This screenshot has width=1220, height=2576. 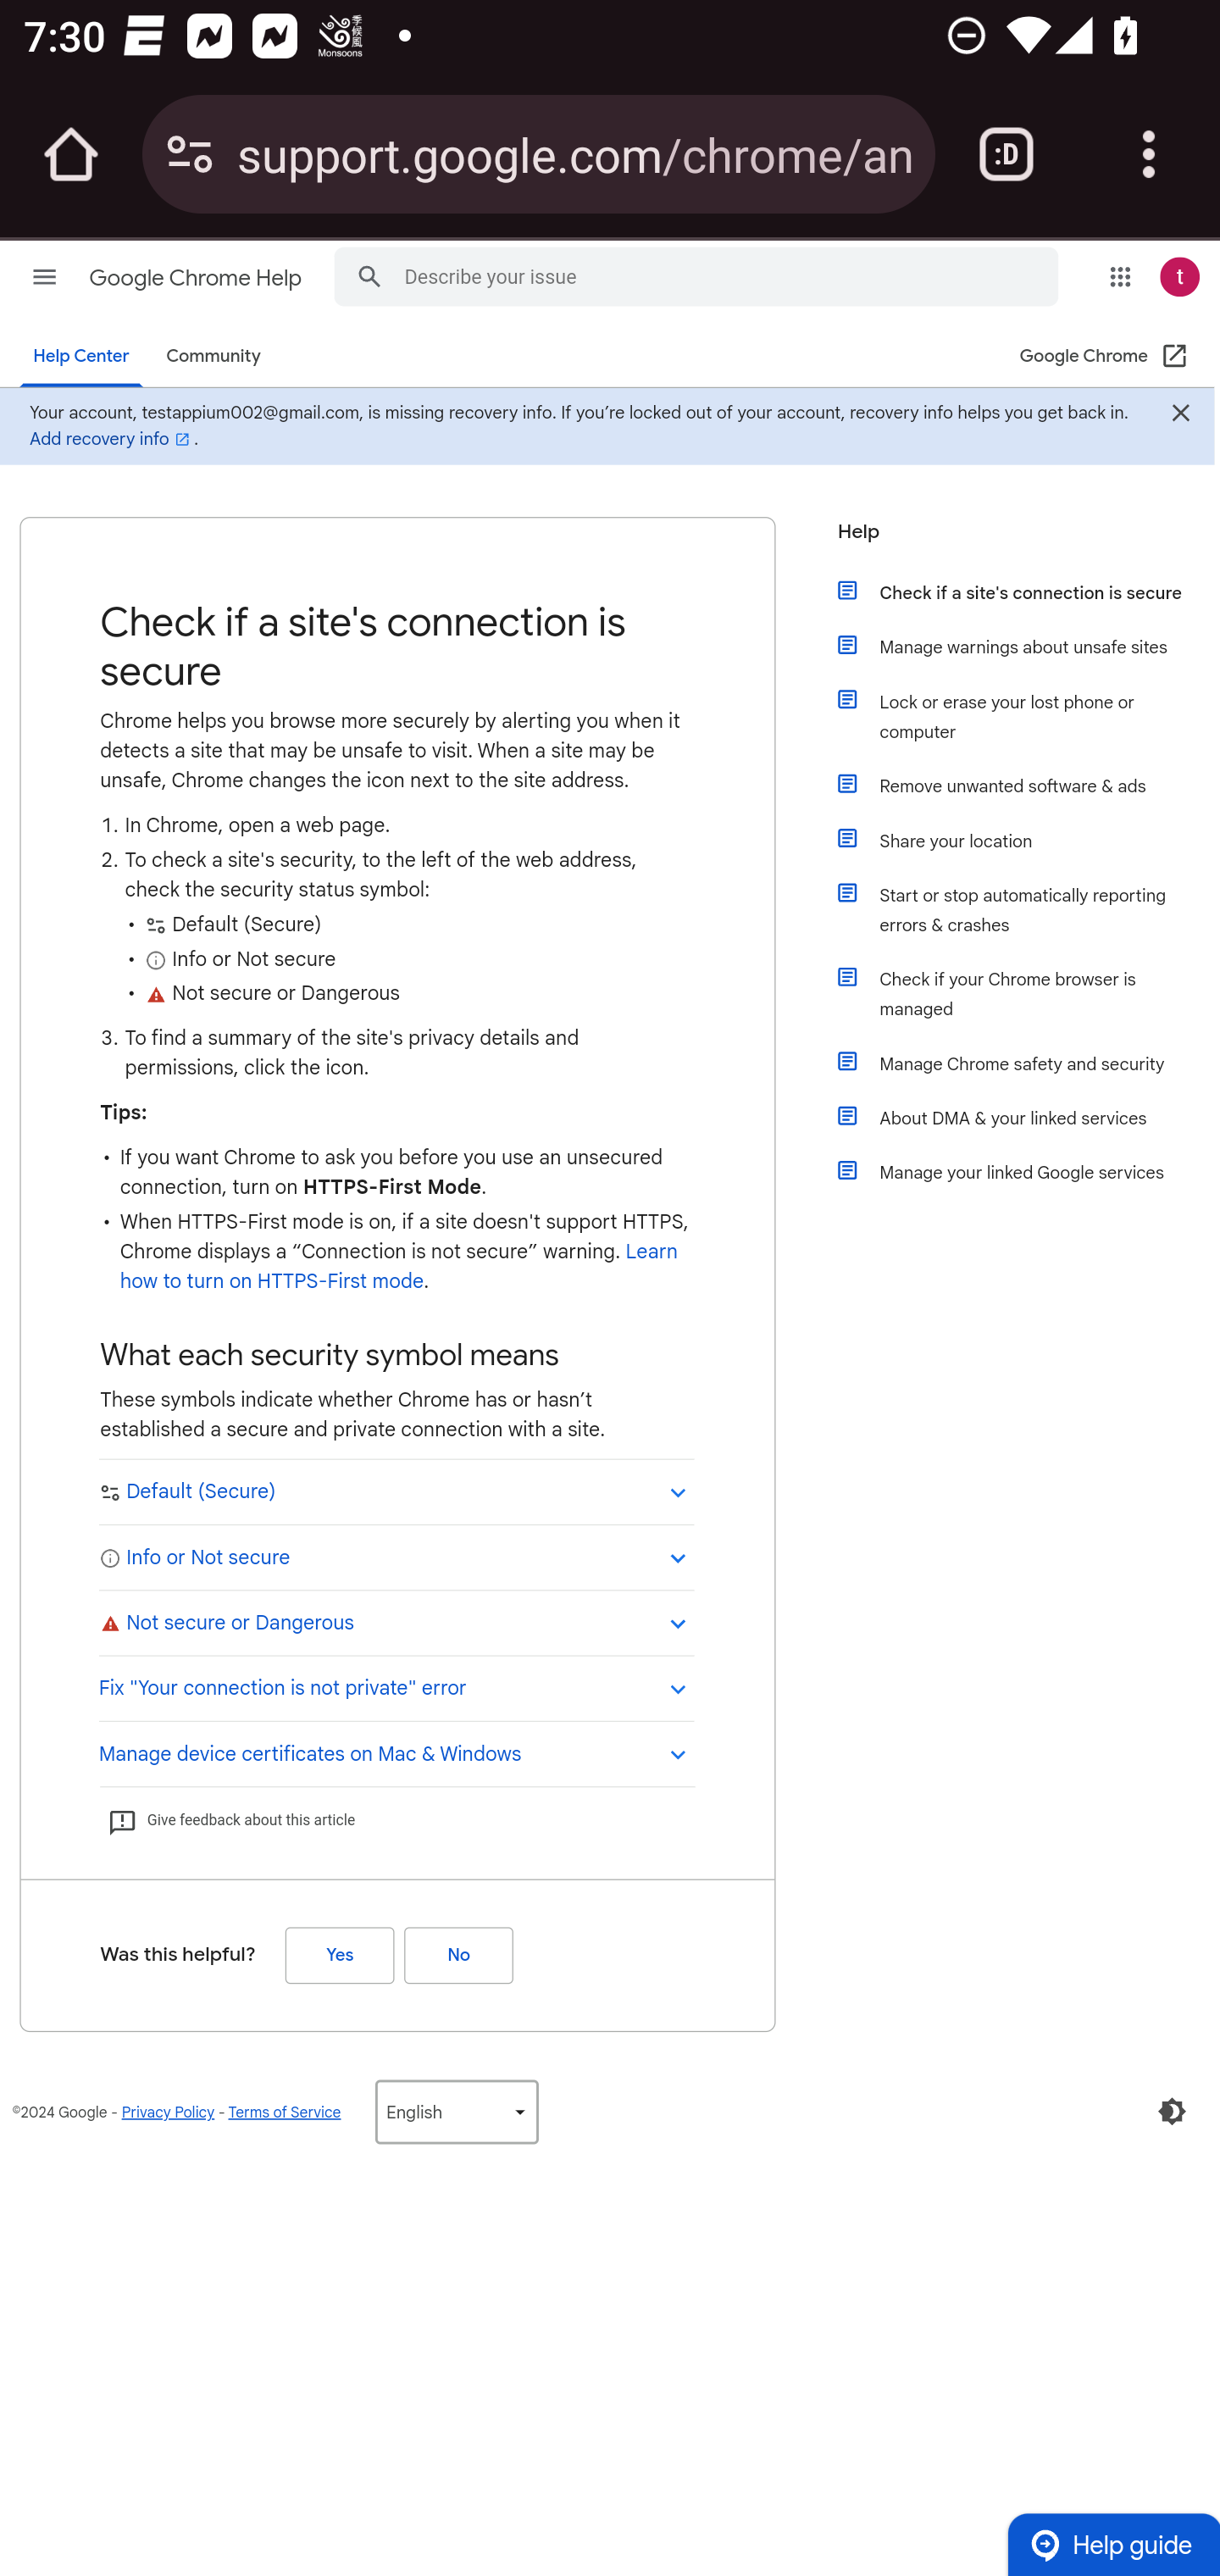 I want to click on Close, so click(x=1179, y=415).